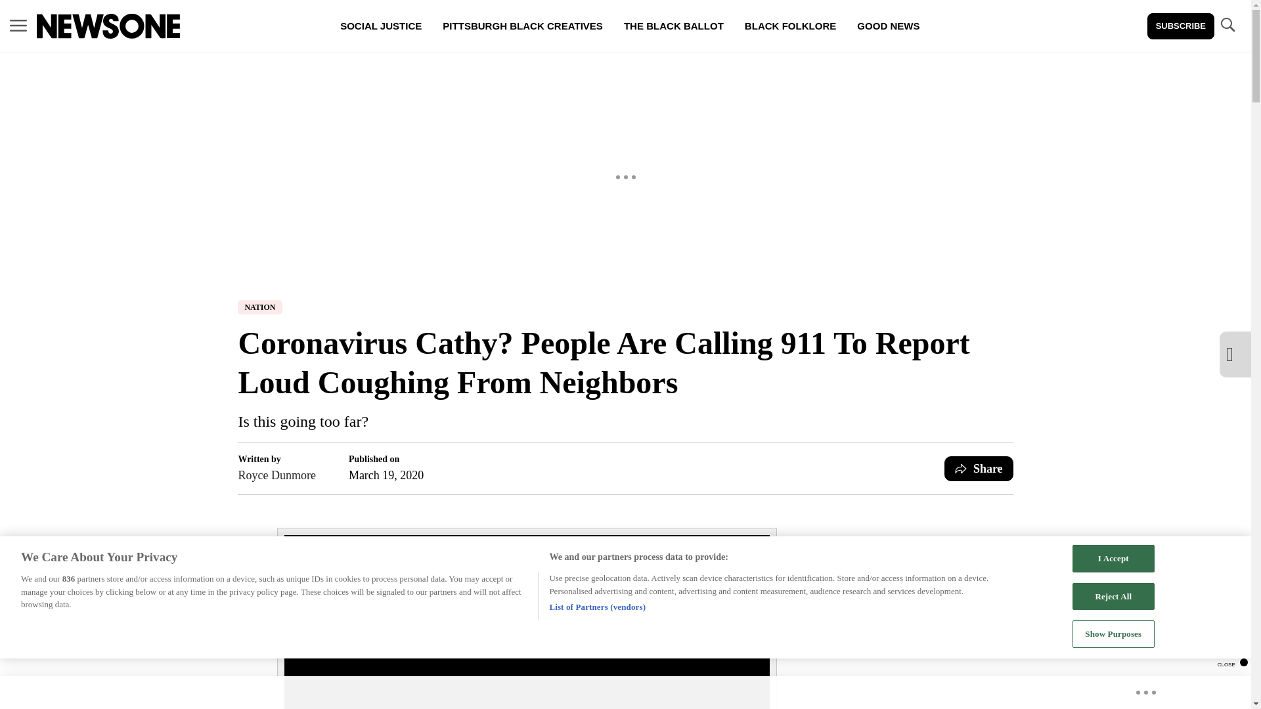 Image resolution: width=1261 pixels, height=709 pixels. I want to click on SOCIAL JUSTICE, so click(381, 26).